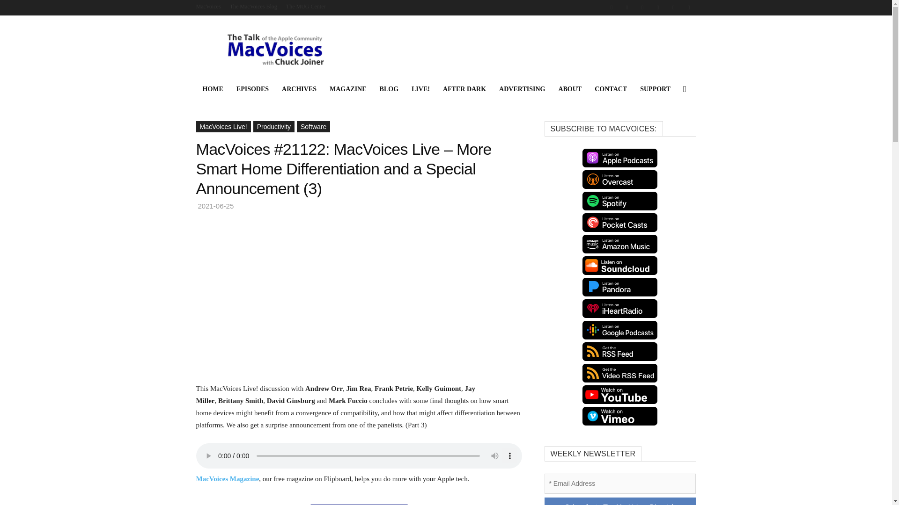  Describe the element at coordinates (252, 89) in the screenshot. I see `EPISODES` at that location.